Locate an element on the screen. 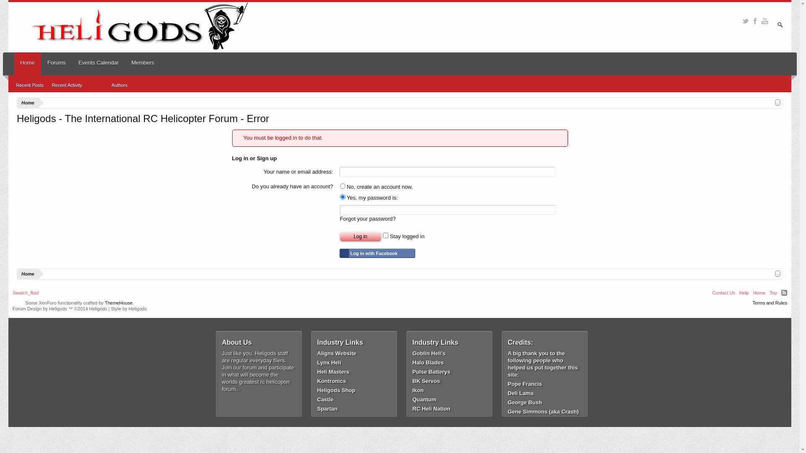  Authors is located at coordinates (120, 85).